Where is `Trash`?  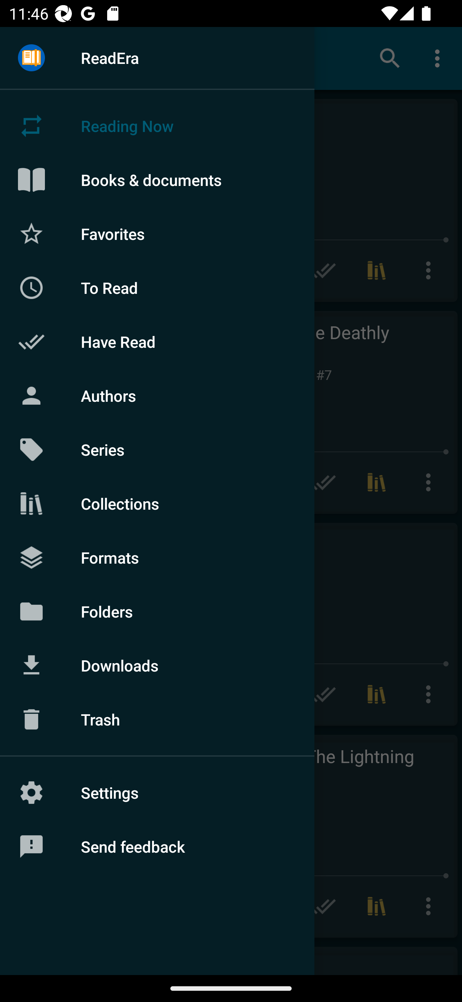 Trash is located at coordinates (157, 719).